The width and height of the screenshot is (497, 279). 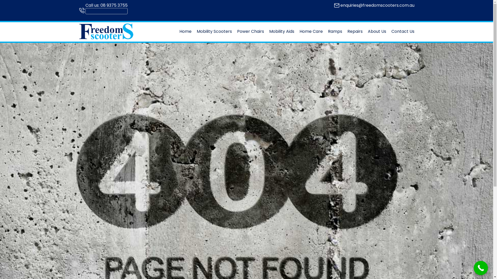 What do you see at coordinates (185, 32) in the screenshot?
I see `Home` at bounding box center [185, 32].